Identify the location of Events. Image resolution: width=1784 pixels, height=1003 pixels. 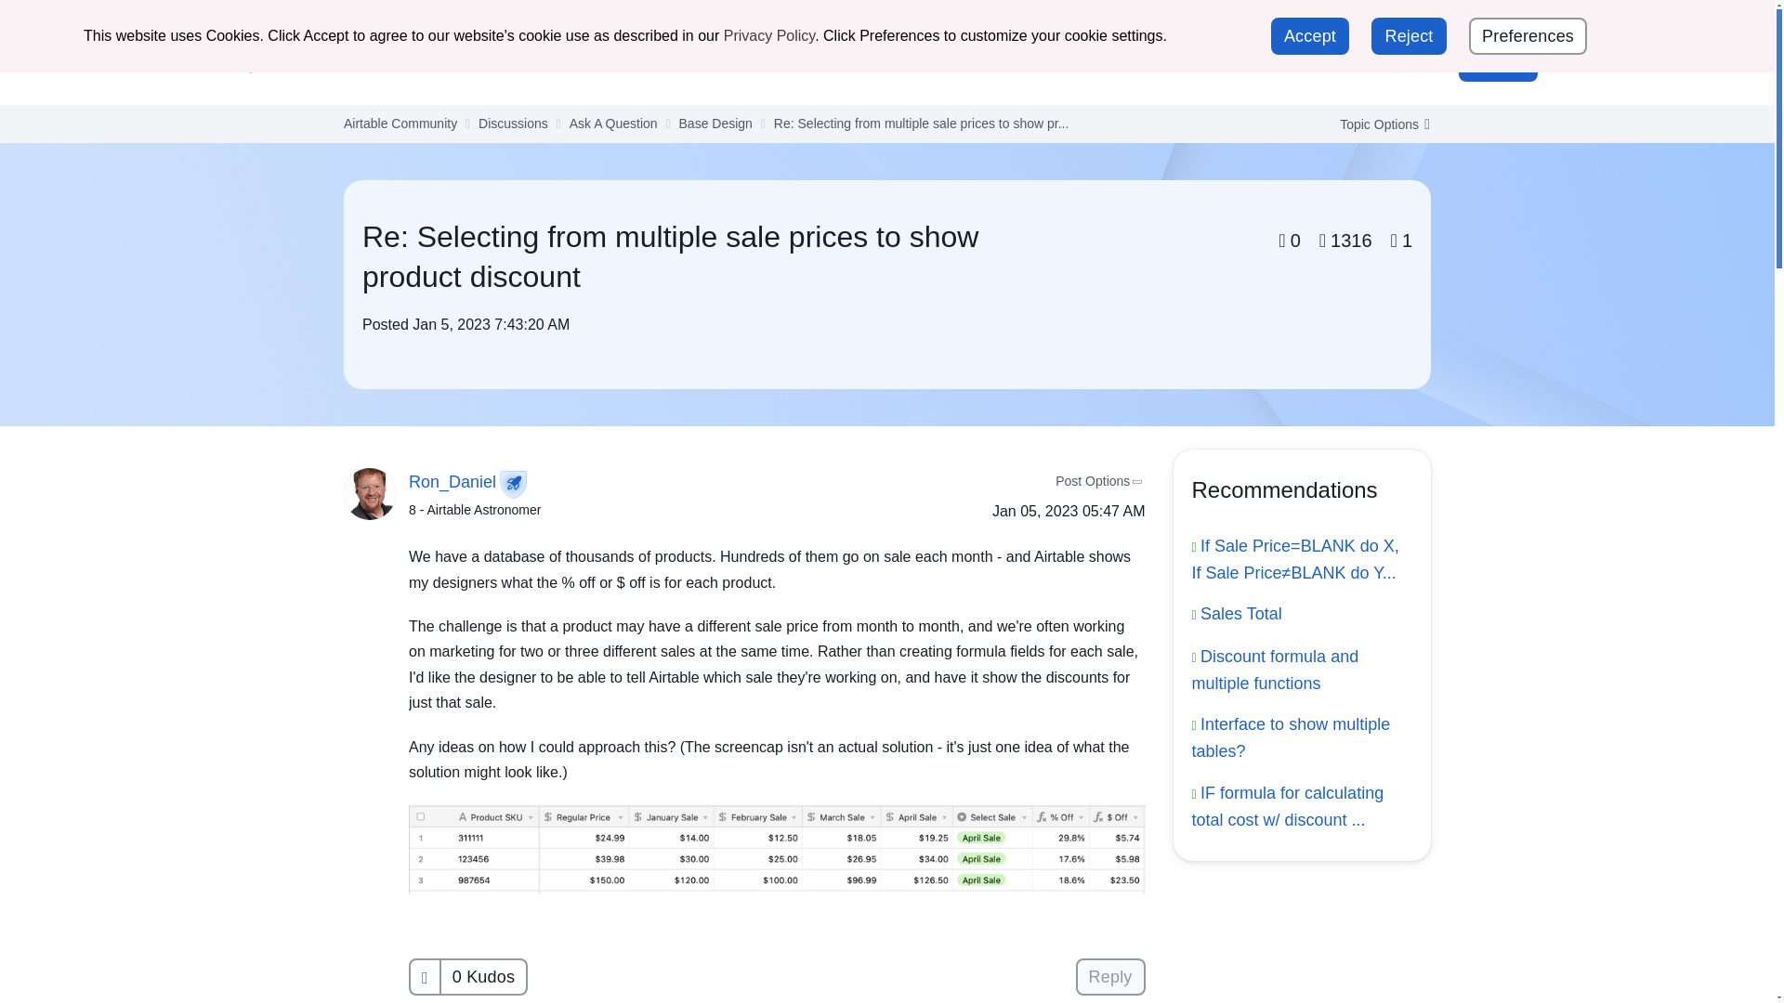
(810, 62).